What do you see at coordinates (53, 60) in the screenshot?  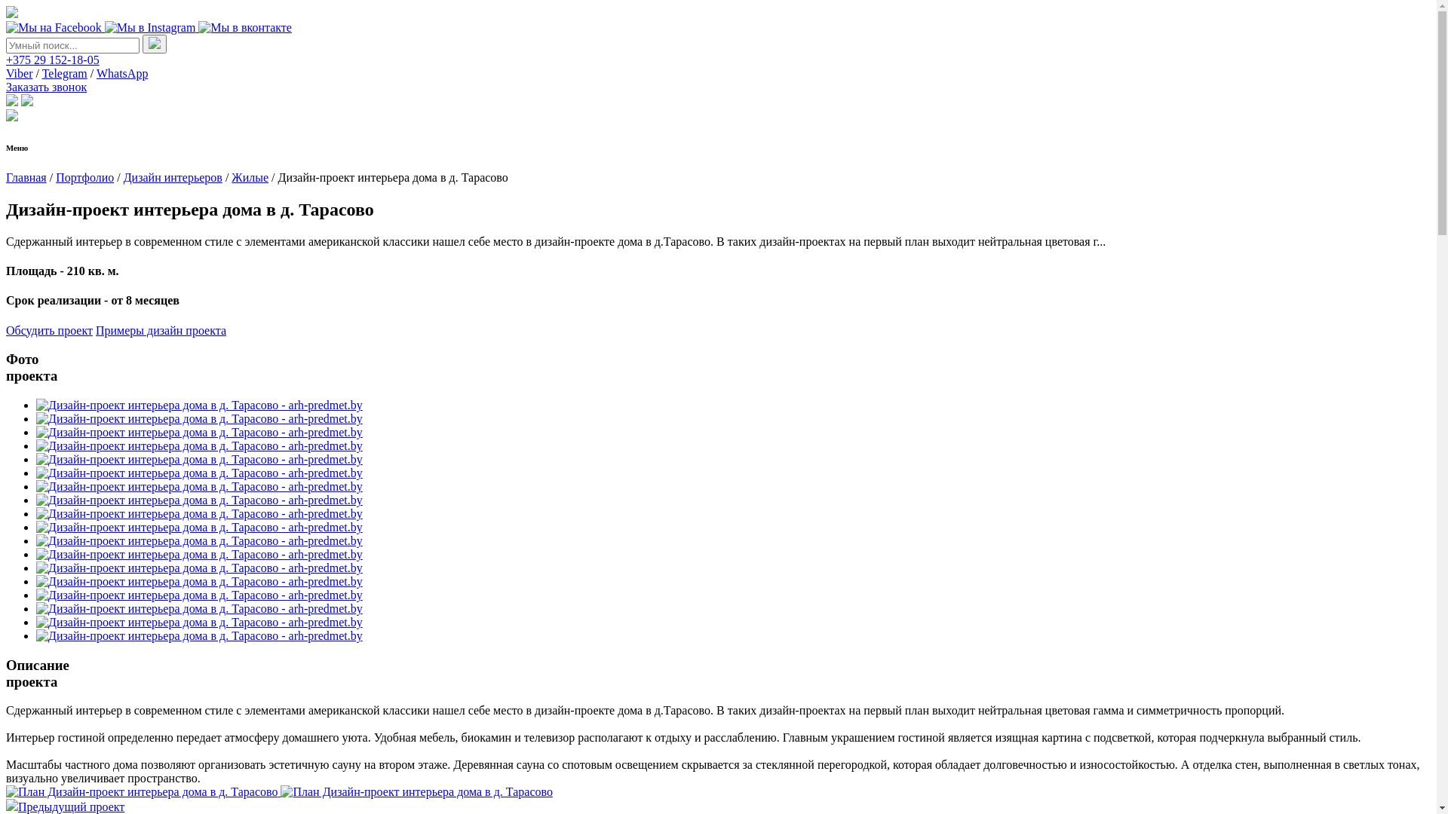 I see `+375 29 152-18-05` at bounding box center [53, 60].